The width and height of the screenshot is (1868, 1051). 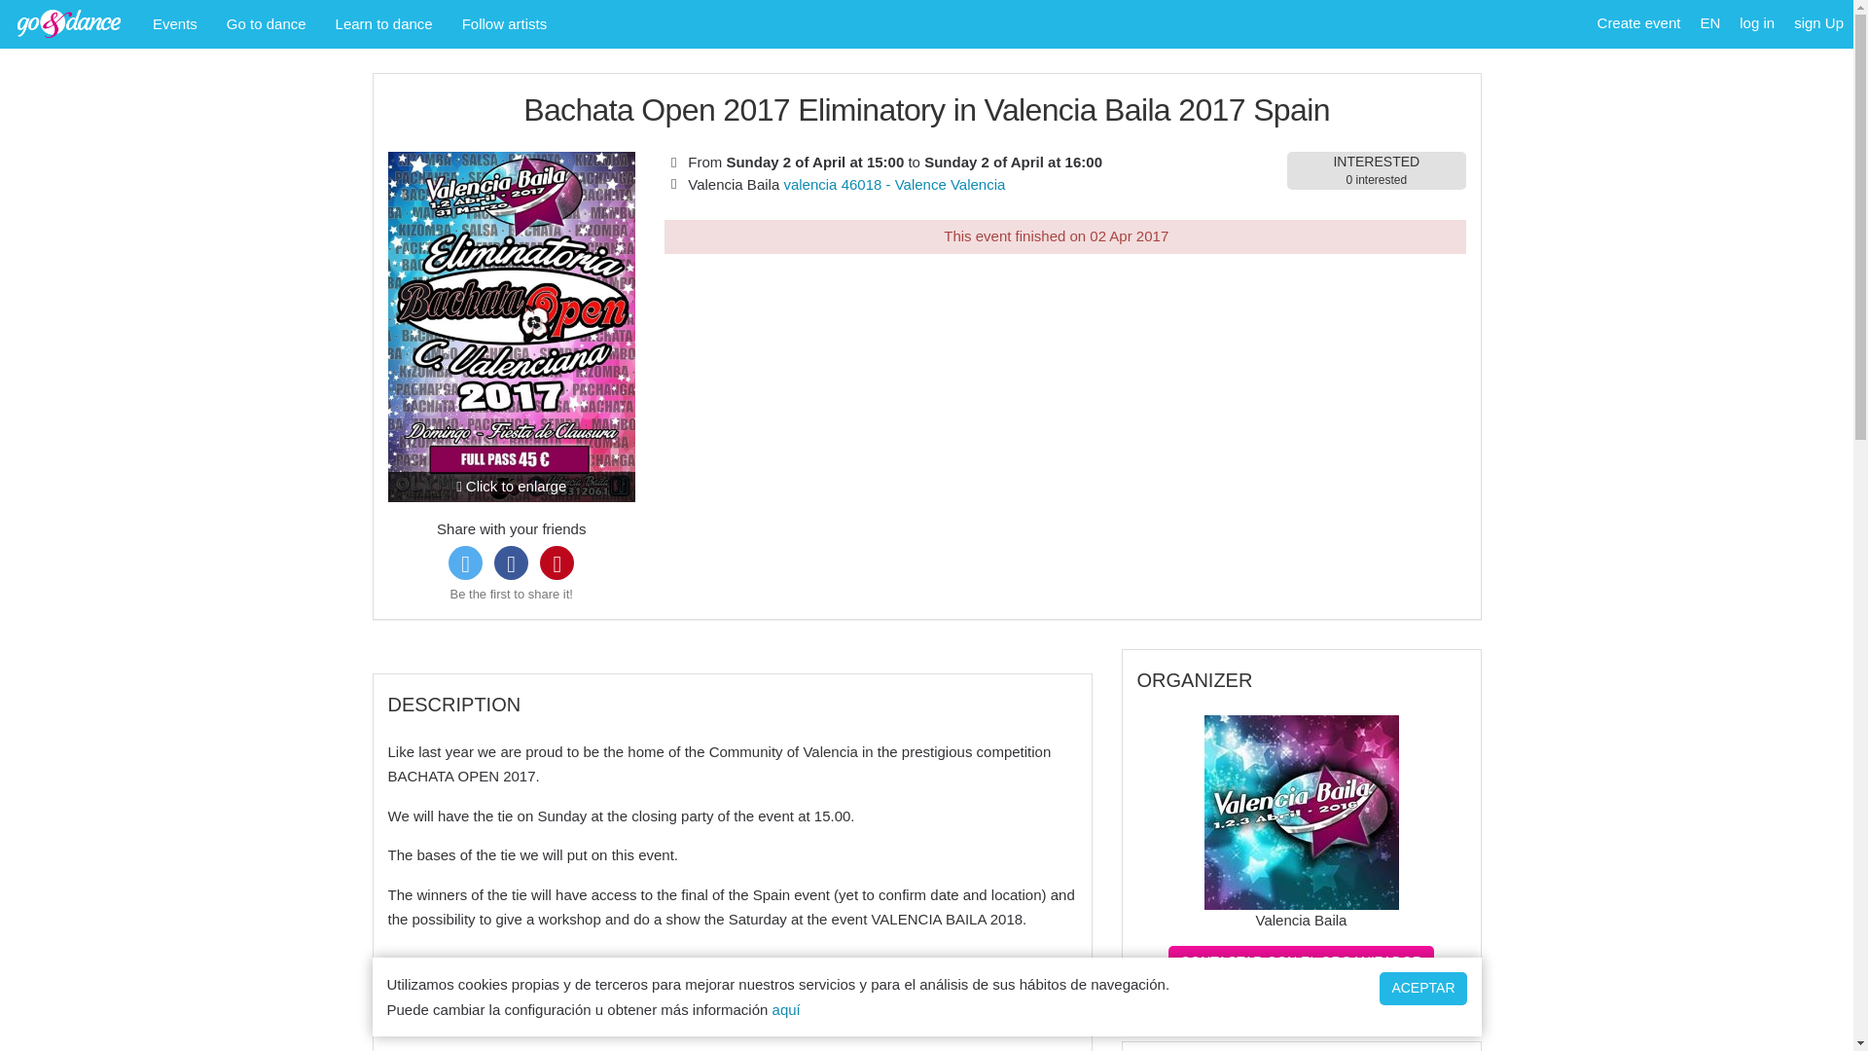 What do you see at coordinates (384, 23) in the screenshot?
I see `Learn to dance` at bounding box center [384, 23].